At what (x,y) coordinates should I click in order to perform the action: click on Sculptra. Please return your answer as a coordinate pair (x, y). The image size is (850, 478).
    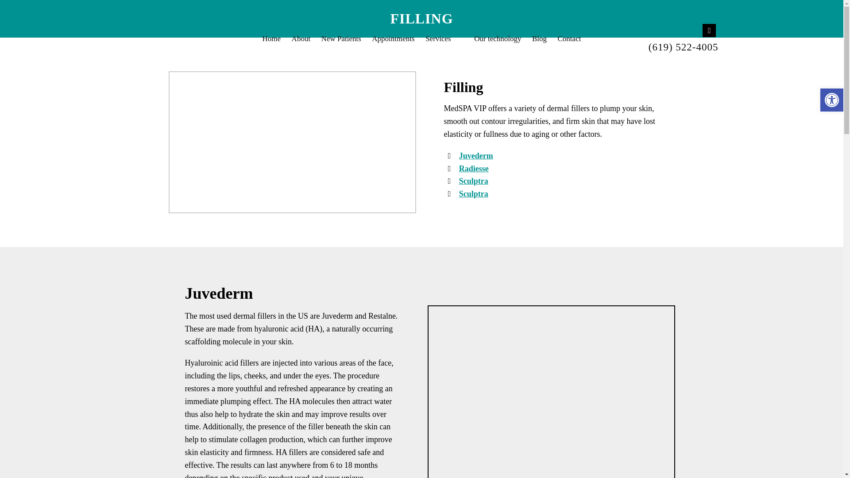
    Looking at the image, I should click on (473, 181).